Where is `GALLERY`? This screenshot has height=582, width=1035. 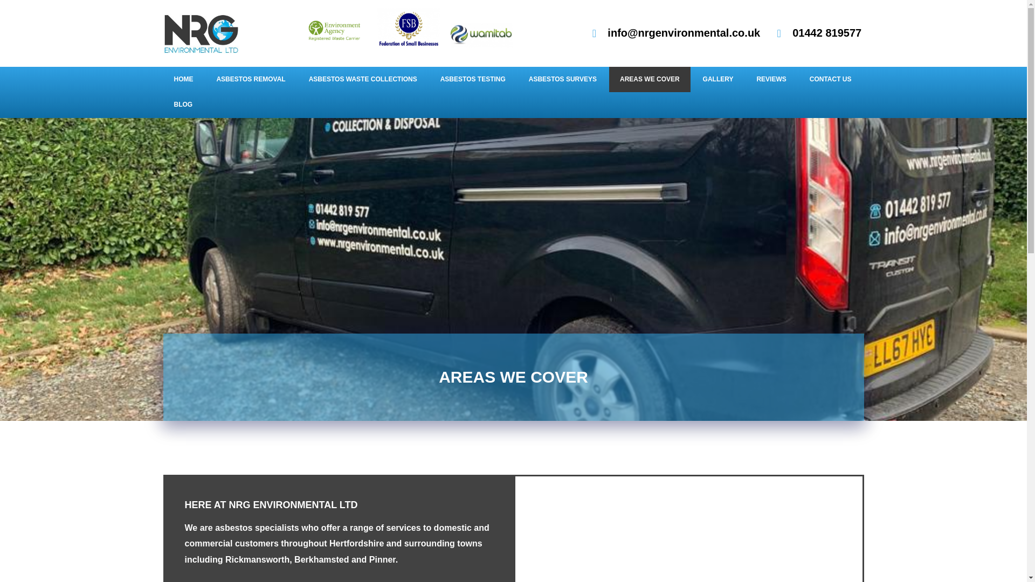 GALLERY is located at coordinates (718, 80).